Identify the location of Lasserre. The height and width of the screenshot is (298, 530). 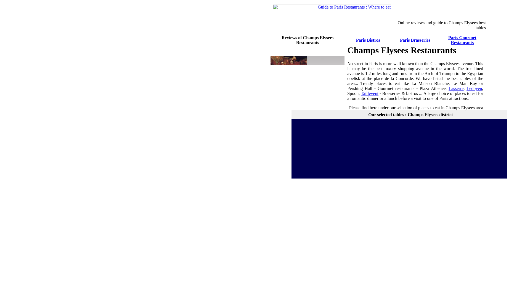
(456, 88).